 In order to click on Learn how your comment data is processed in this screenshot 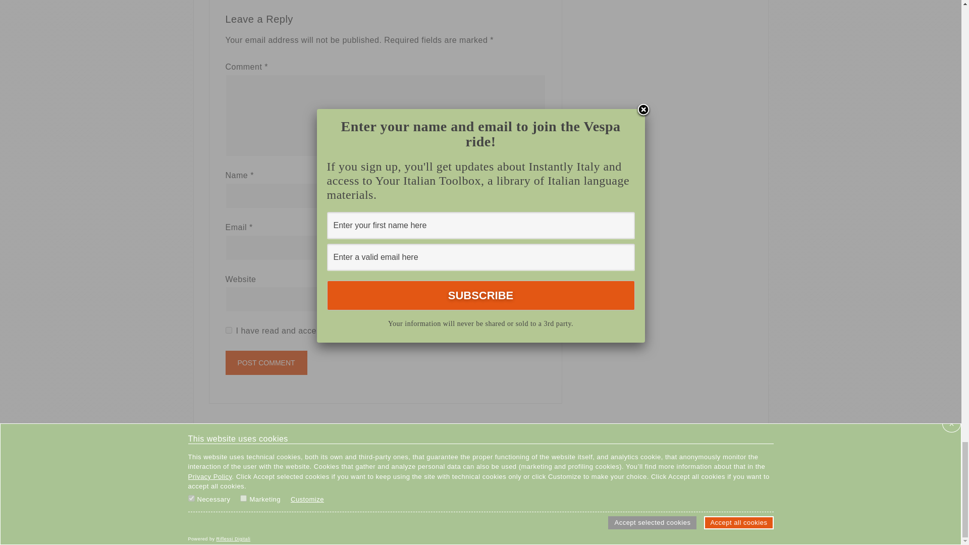, I will do `click(444, 430)`.